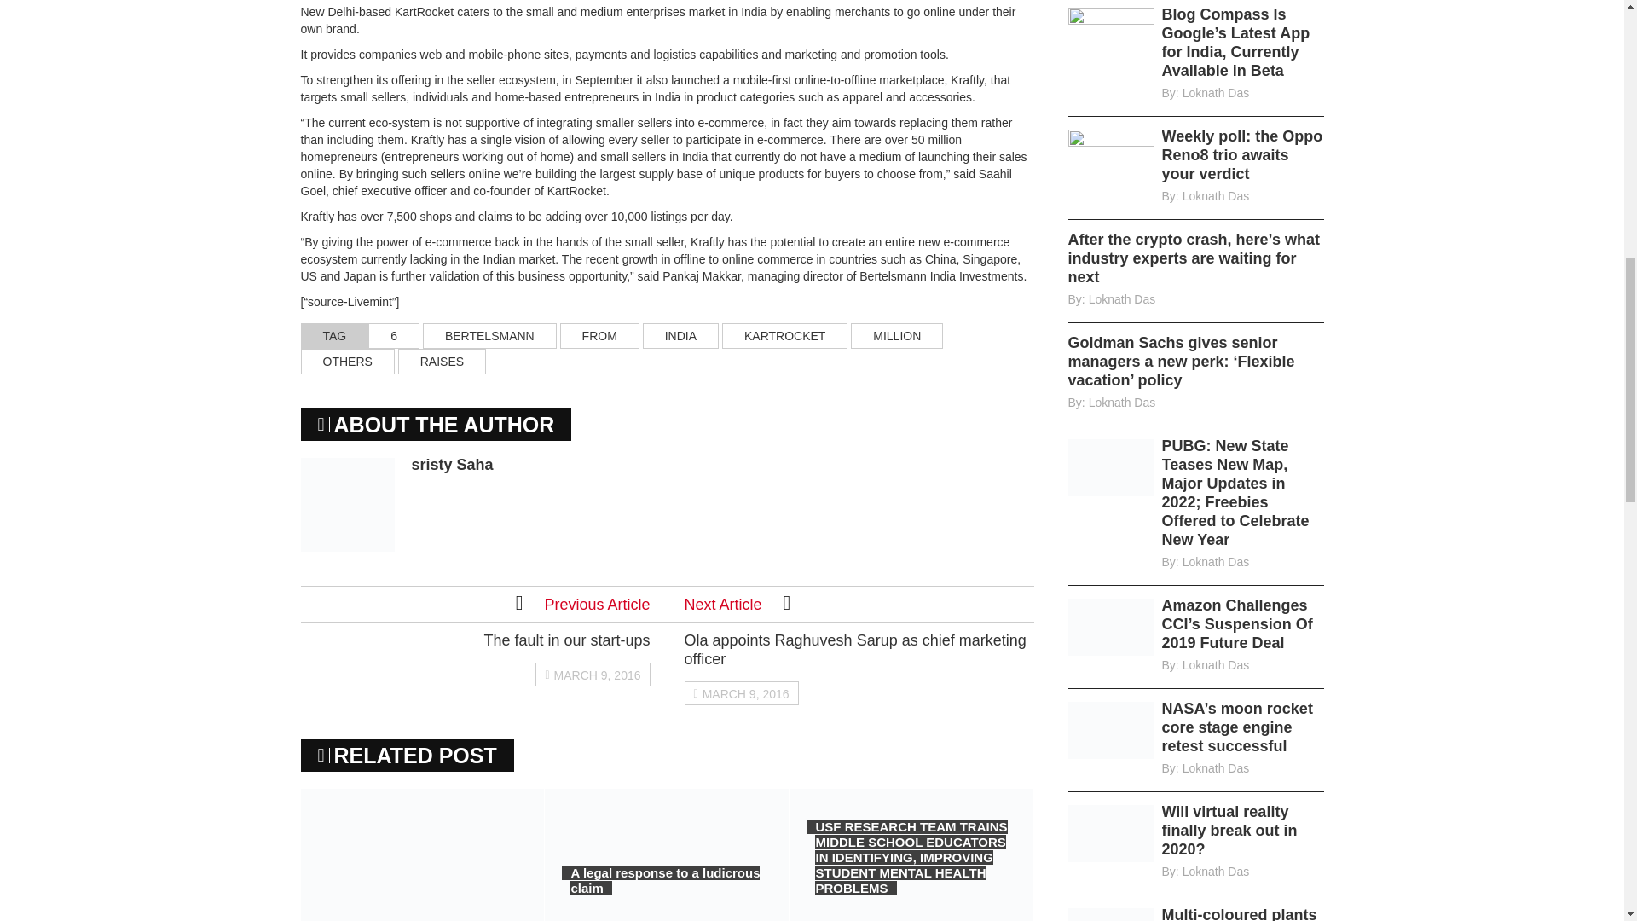 The image size is (1637, 921). I want to click on Posts by sristy Saha, so click(451, 464).